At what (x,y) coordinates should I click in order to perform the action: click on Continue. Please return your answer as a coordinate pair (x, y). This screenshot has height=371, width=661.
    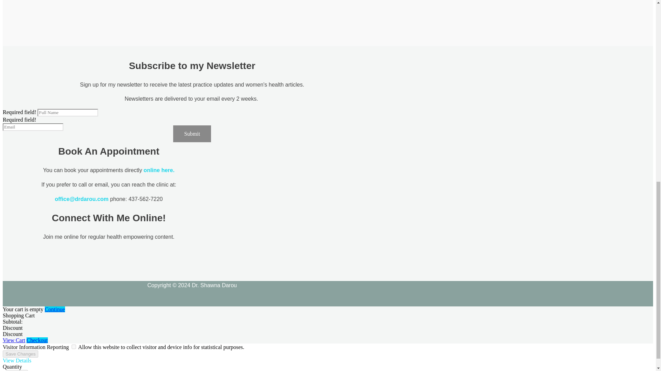
    Looking at the image, I should click on (55, 309).